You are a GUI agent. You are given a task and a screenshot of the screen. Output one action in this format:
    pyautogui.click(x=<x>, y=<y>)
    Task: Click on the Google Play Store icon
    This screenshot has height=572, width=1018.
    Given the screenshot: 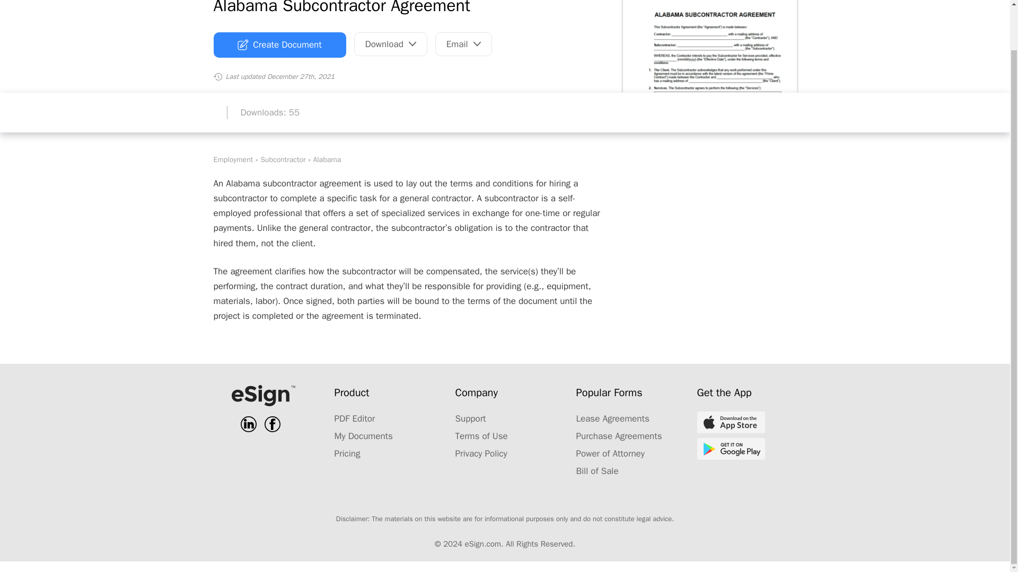 What is the action you would take?
    pyautogui.click(x=730, y=449)
    